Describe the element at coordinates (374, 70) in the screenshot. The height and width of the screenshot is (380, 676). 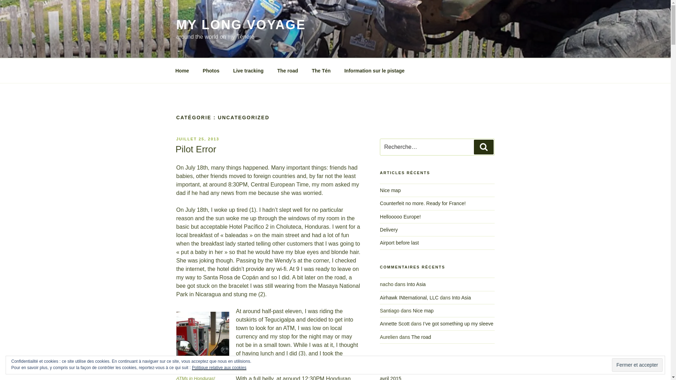
I see `Information sur le pistage` at that location.